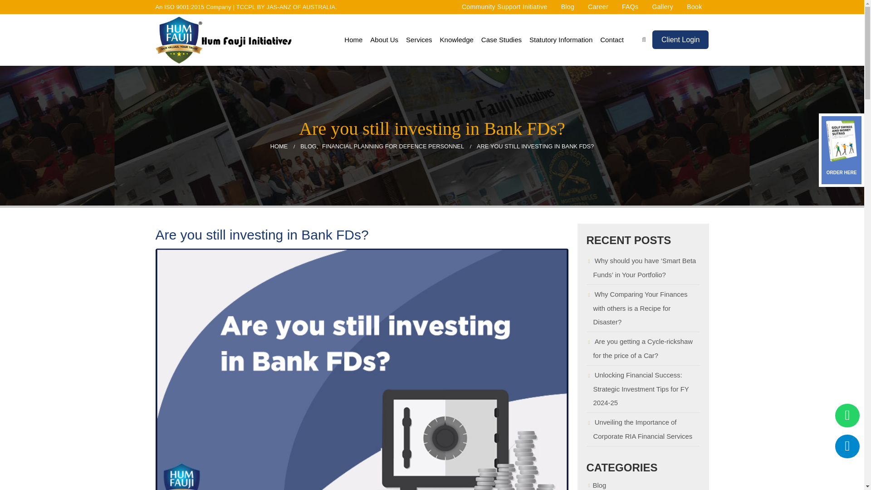 Image resolution: width=871 pixels, height=490 pixels. Describe the element at coordinates (630, 7) in the screenshot. I see `FAQs` at that location.